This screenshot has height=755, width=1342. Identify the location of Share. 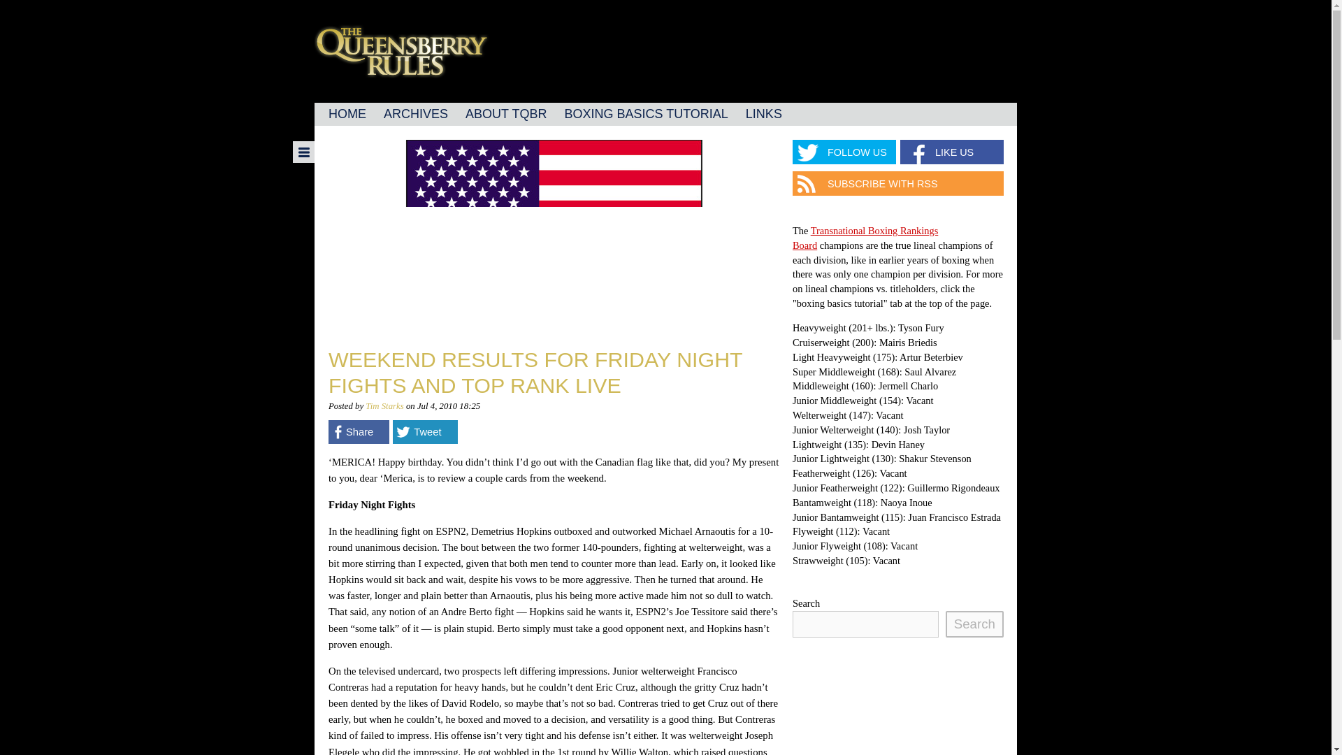
(359, 432).